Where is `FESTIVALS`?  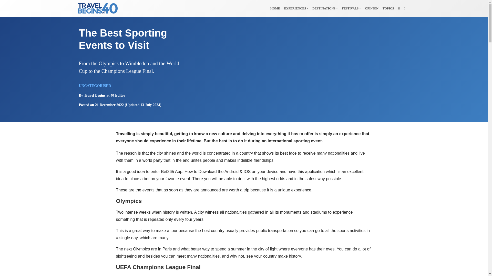 FESTIVALS is located at coordinates (351, 8).